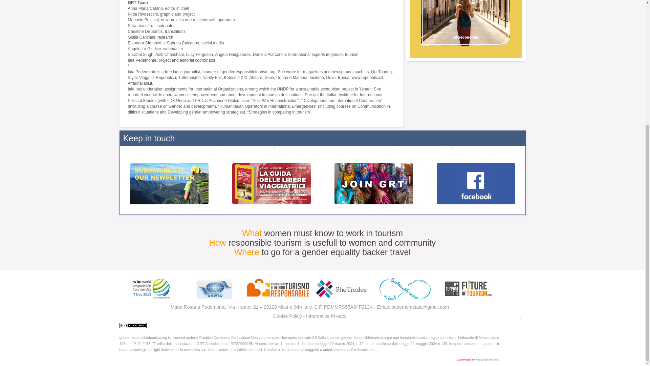  Describe the element at coordinates (374, 182) in the screenshot. I see `Join GRT` at that location.